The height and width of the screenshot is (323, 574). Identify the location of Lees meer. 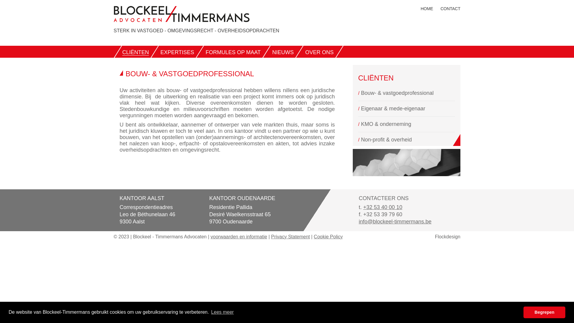
(222, 312).